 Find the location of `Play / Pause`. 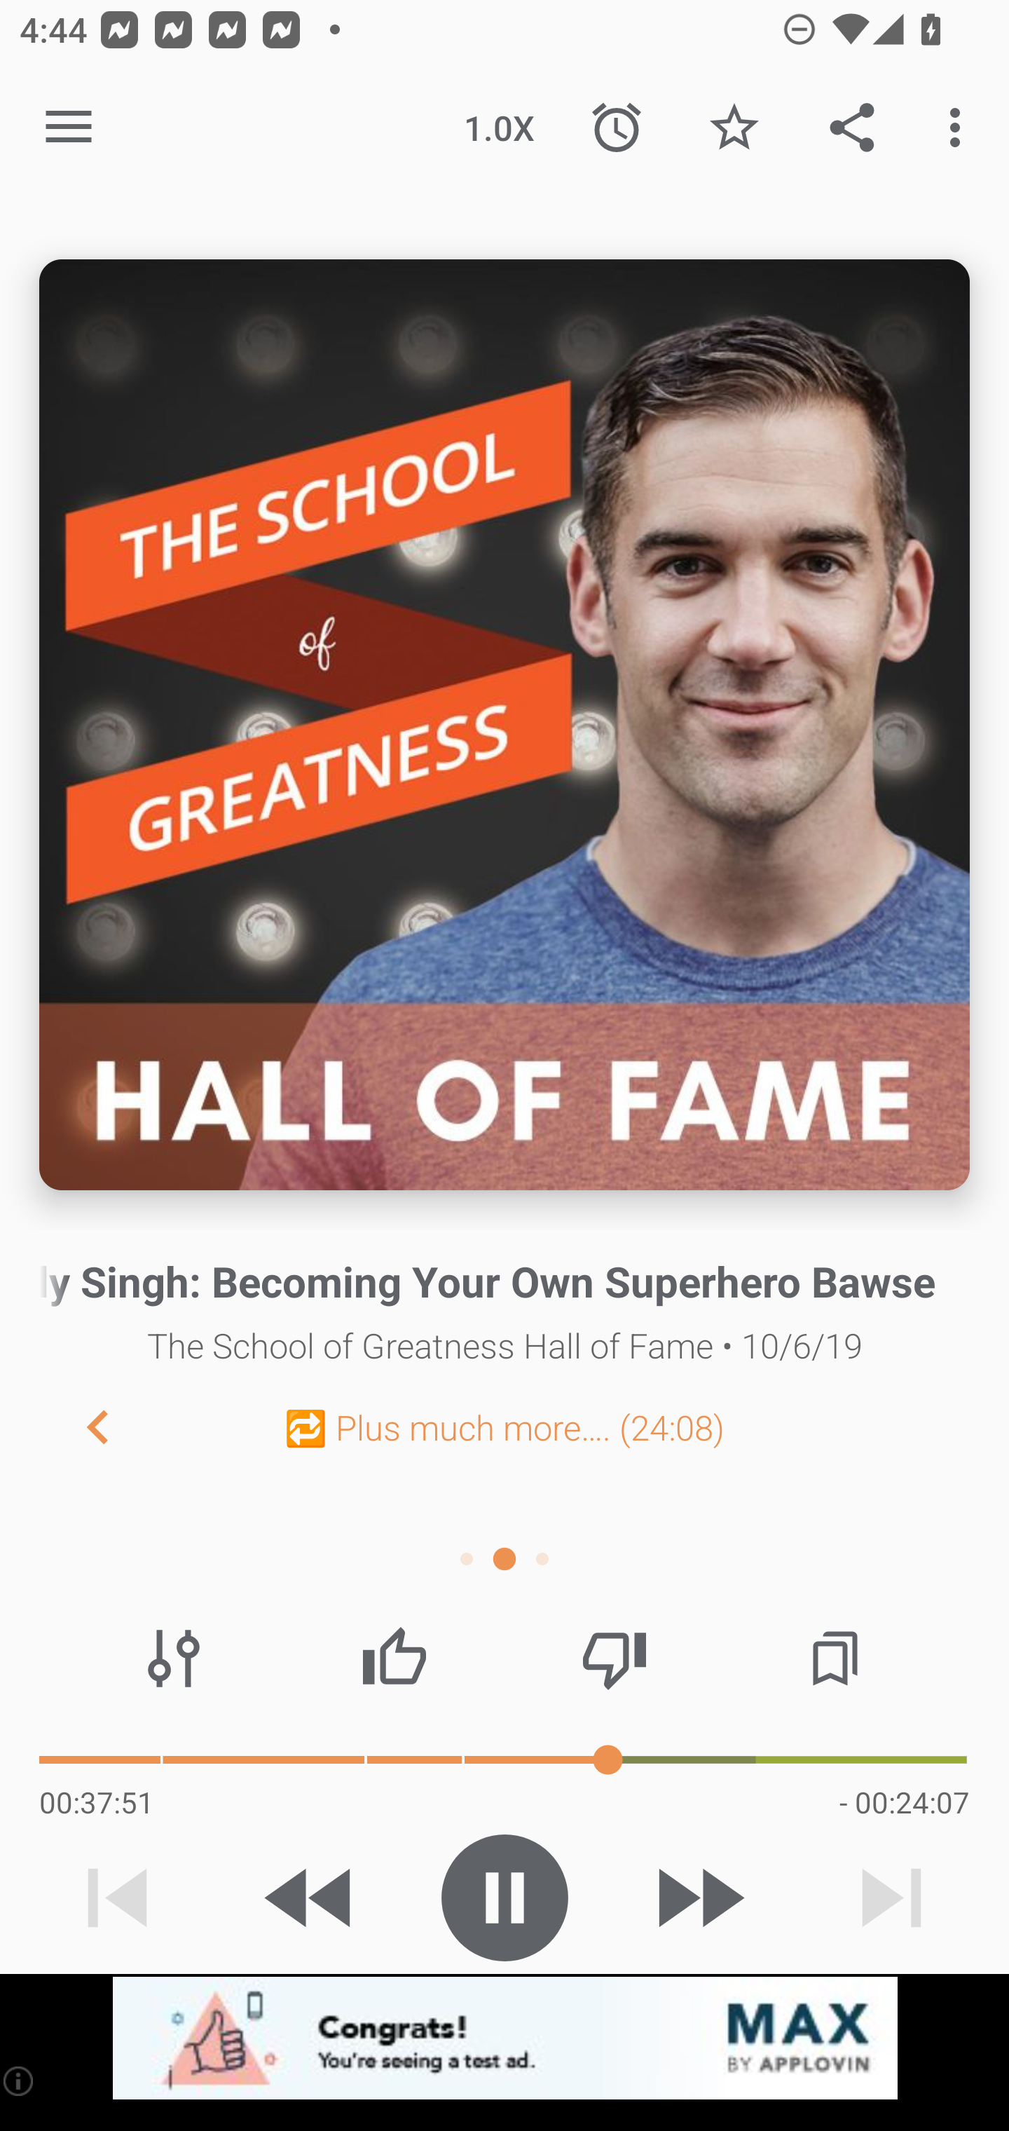

Play / Pause is located at coordinates (504, 1898).